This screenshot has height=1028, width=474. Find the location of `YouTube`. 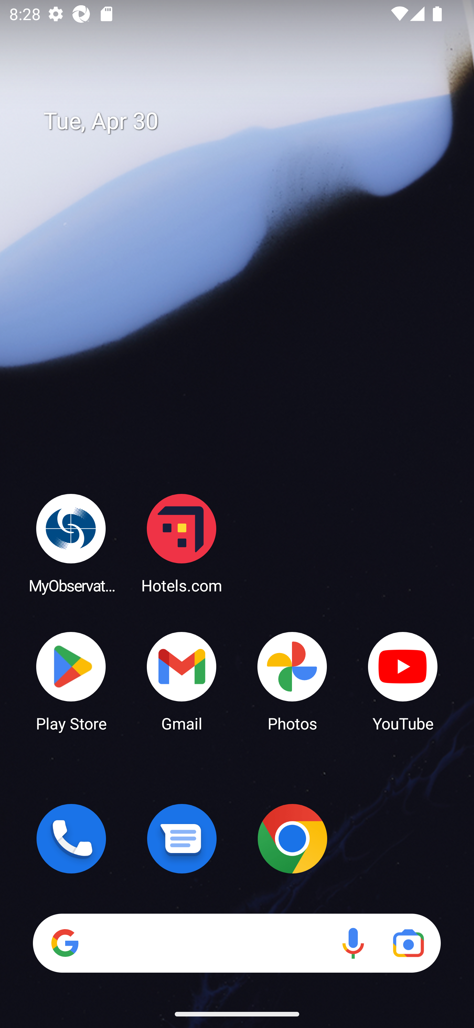

YouTube is located at coordinates (403, 681).